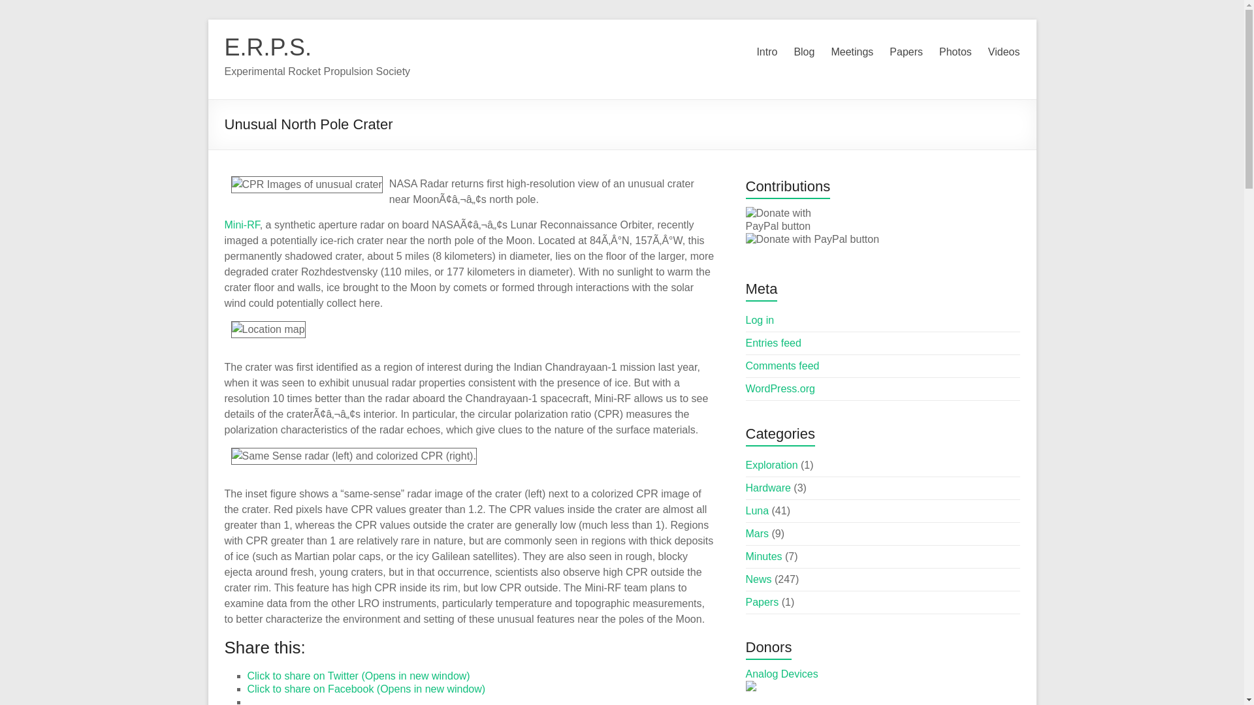 This screenshot has height=705, width=1254. Describe the element at coordinates (795, 220) in the screenshot. I see `PayPal - The safer, easier way to pay online!` at that location.